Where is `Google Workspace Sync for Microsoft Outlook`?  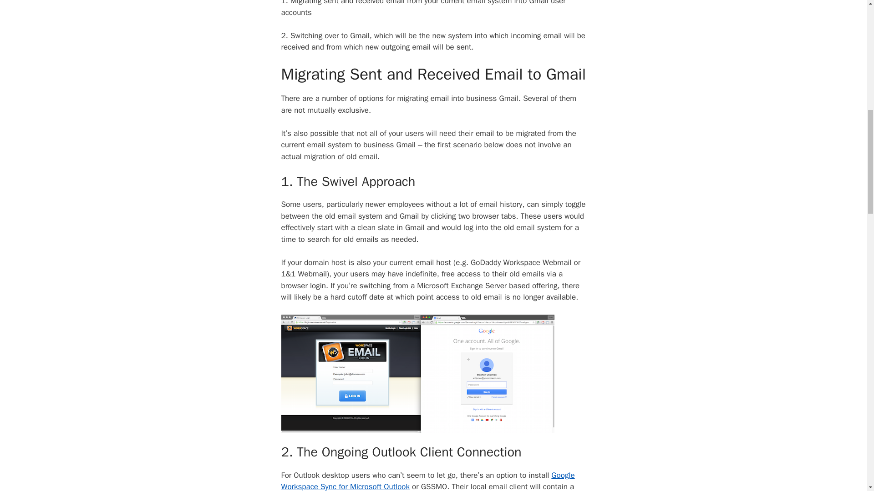
Google Workspace Sync for Microsoft Outlook is located at coordinates (428, 481).